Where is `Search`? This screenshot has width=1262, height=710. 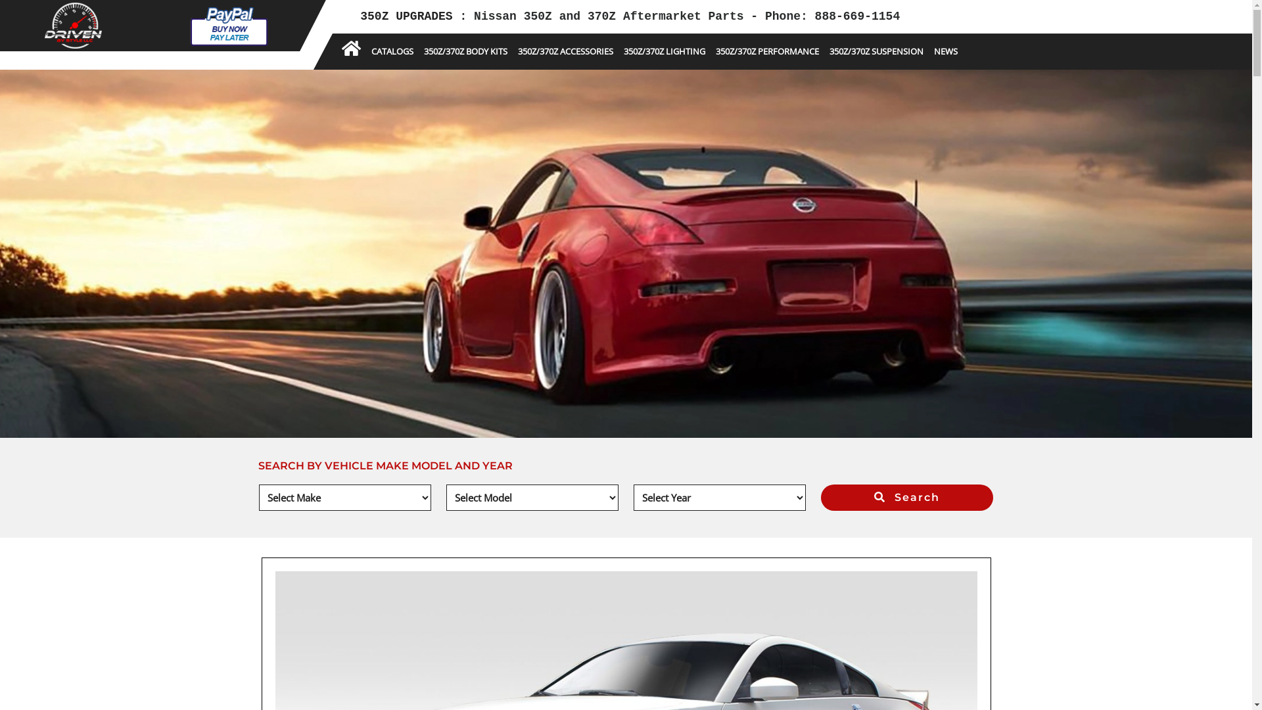
Search is located at coordinates (907, 498).